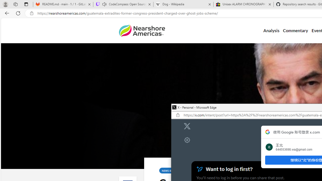 The image size is (322, 181). I want to click on Nearshore Americas, so click(142, 31).